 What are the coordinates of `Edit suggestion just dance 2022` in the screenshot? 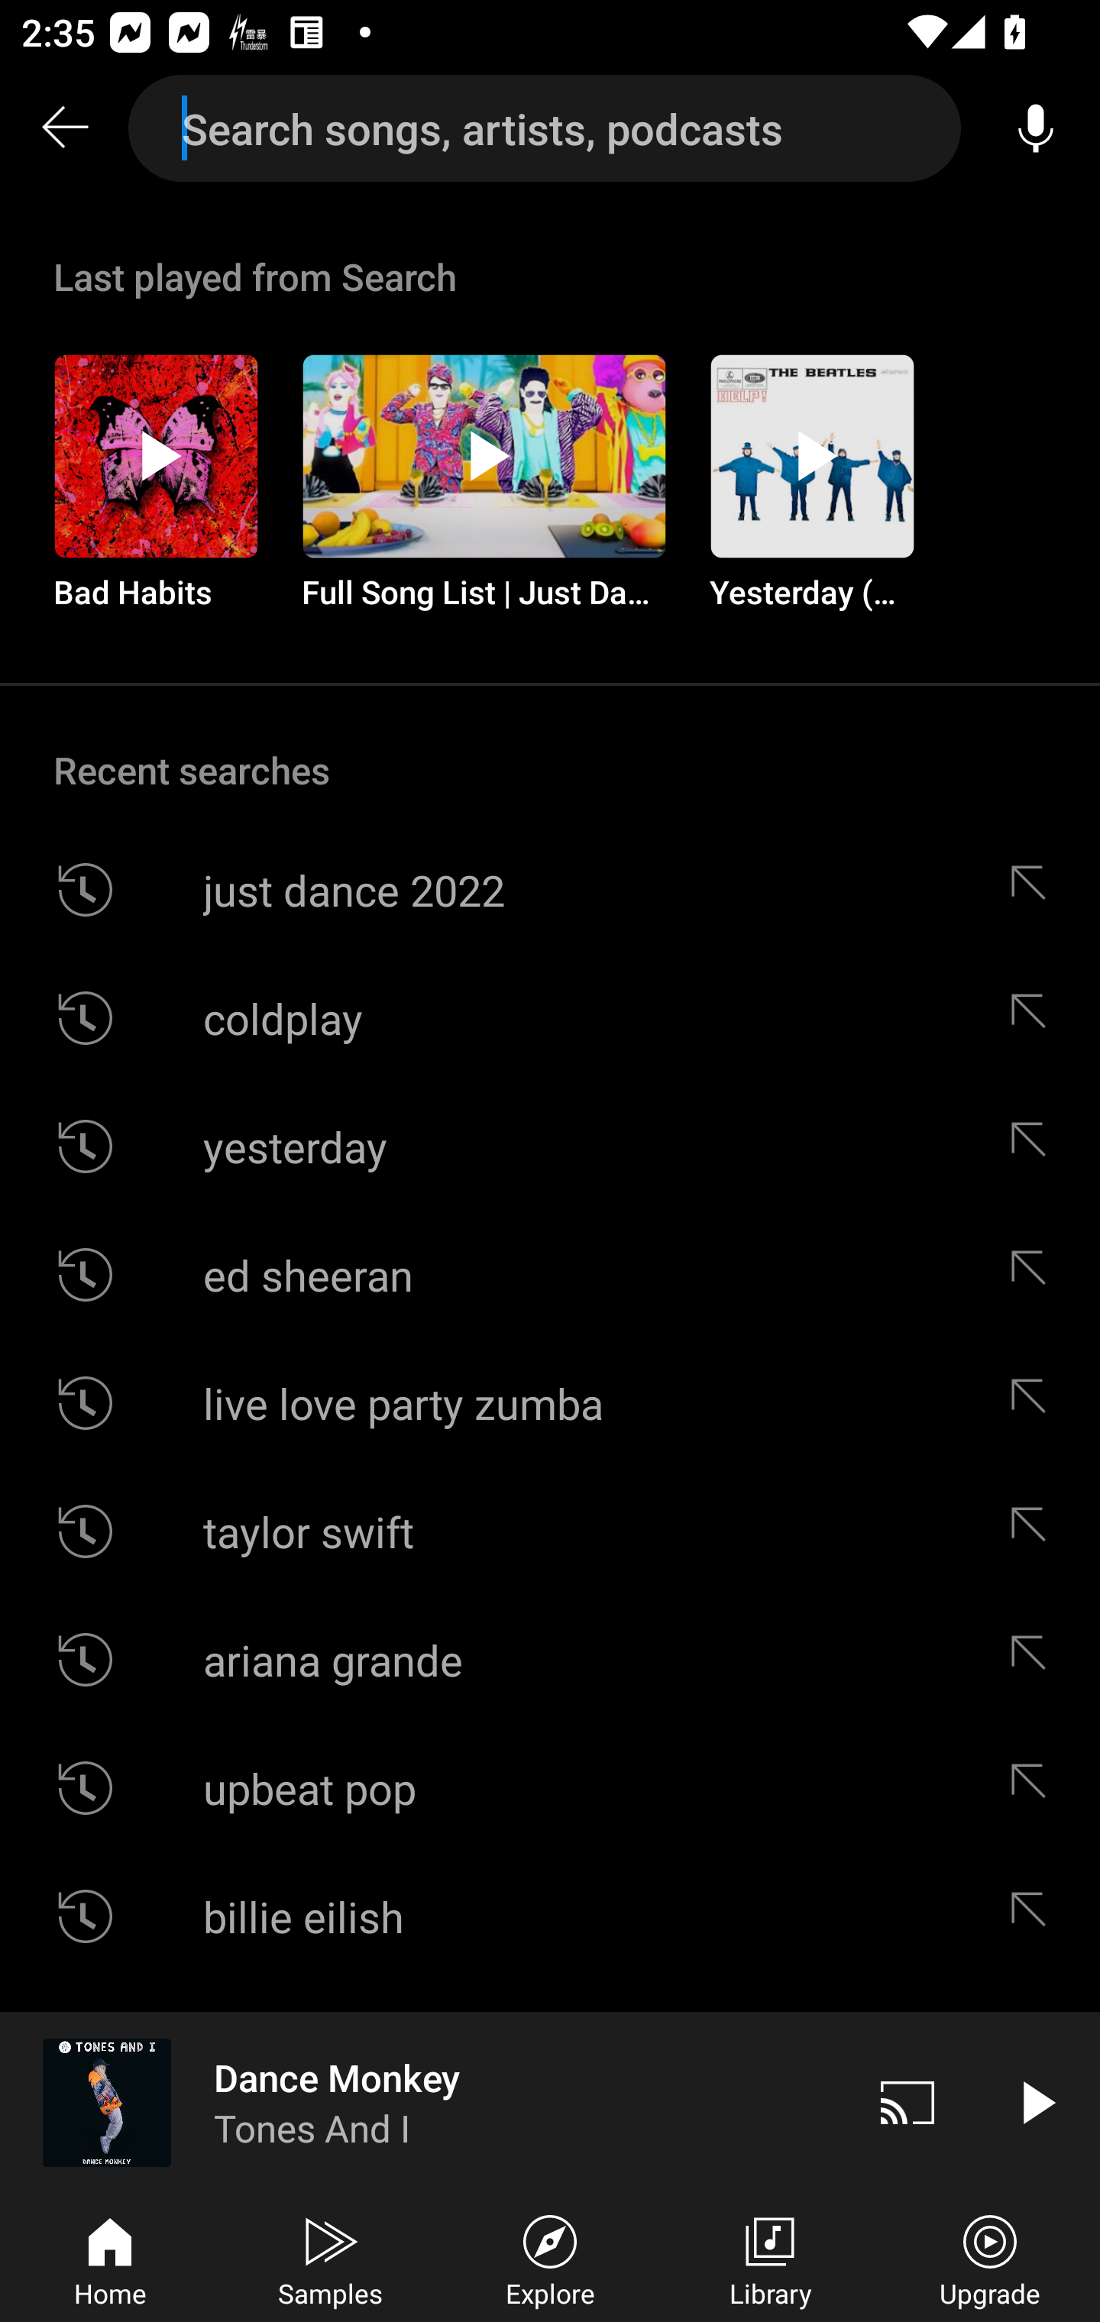 It's located at (1035, 891).